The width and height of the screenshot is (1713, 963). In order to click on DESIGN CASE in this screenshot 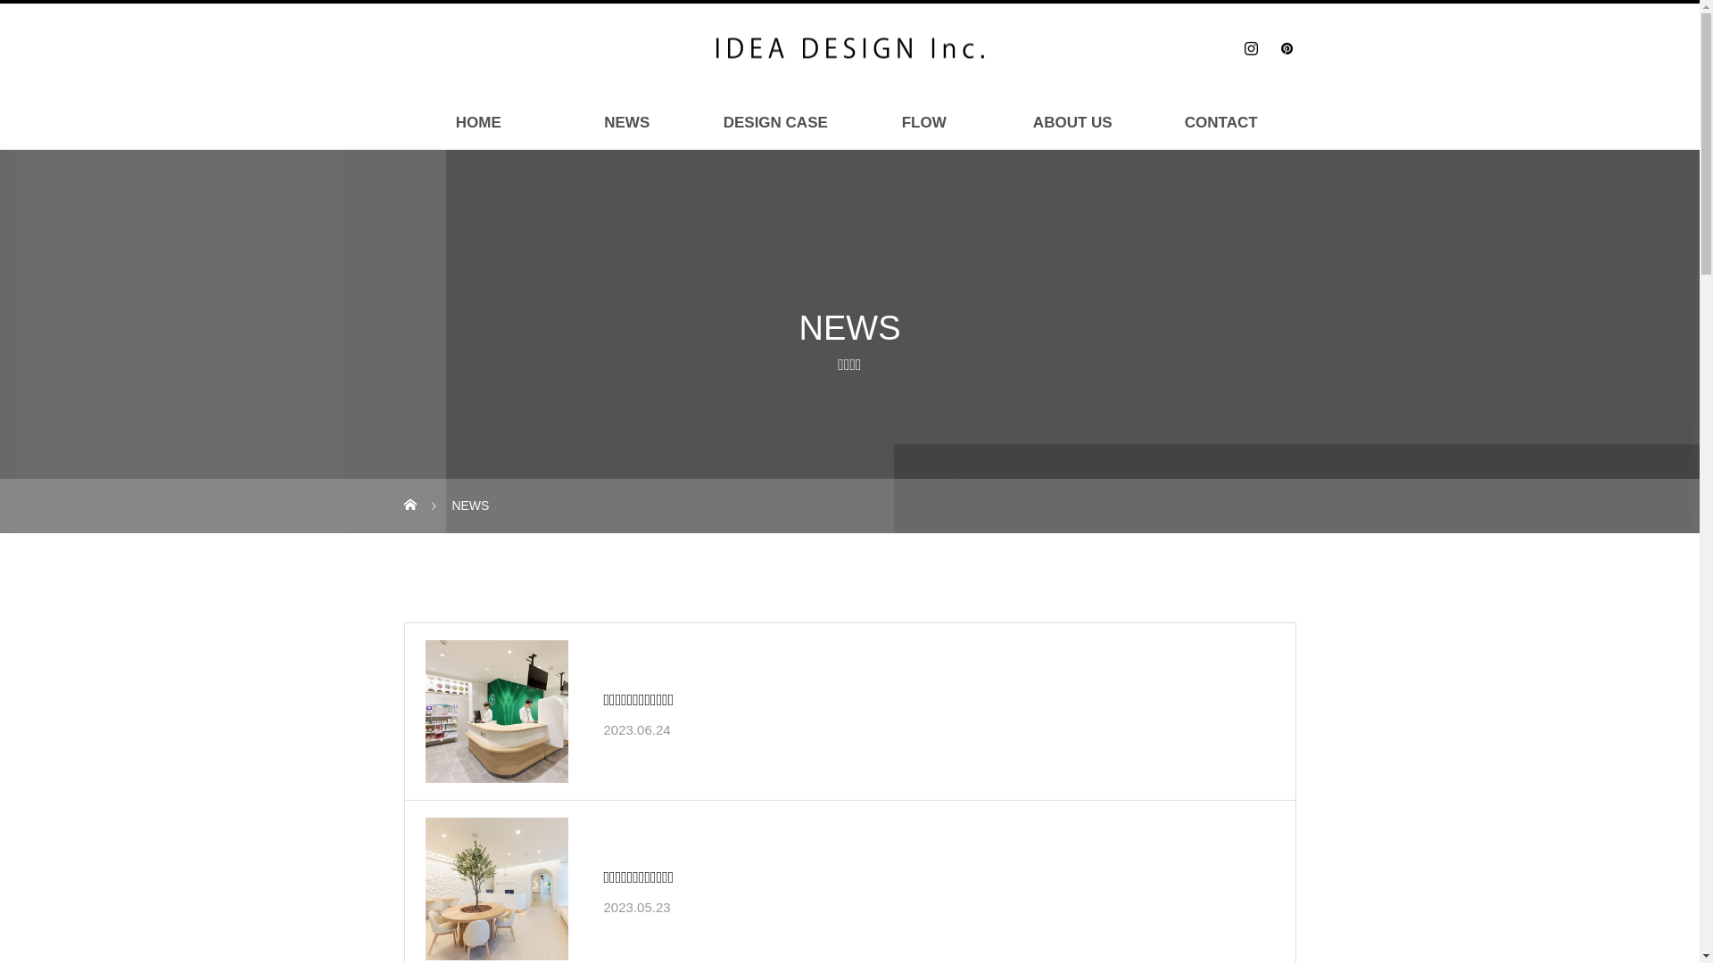, I will do `click(775, 123)`.